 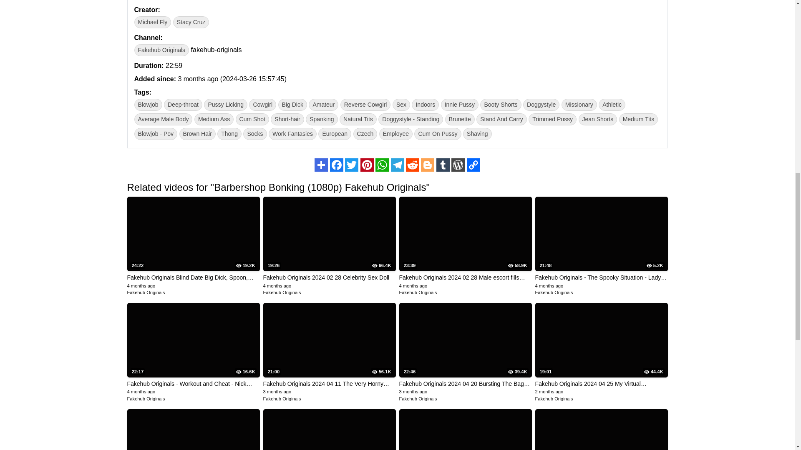 I want to click on Cum Shot, so click(x=252, y=119).